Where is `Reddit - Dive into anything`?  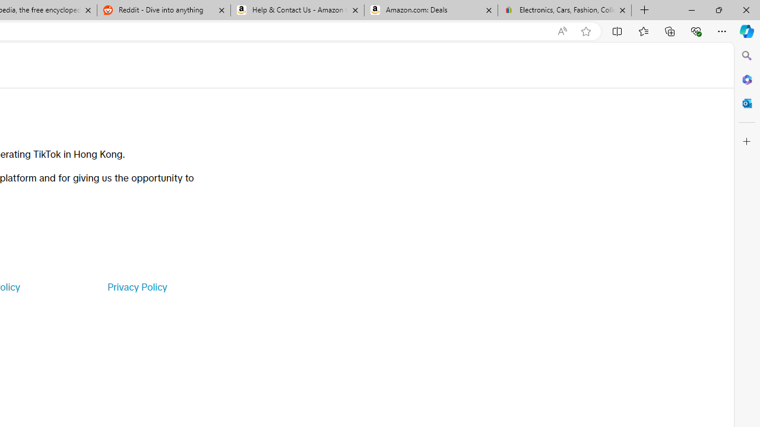
Reddit - Dive into anything is located at coordinates (163, 11).